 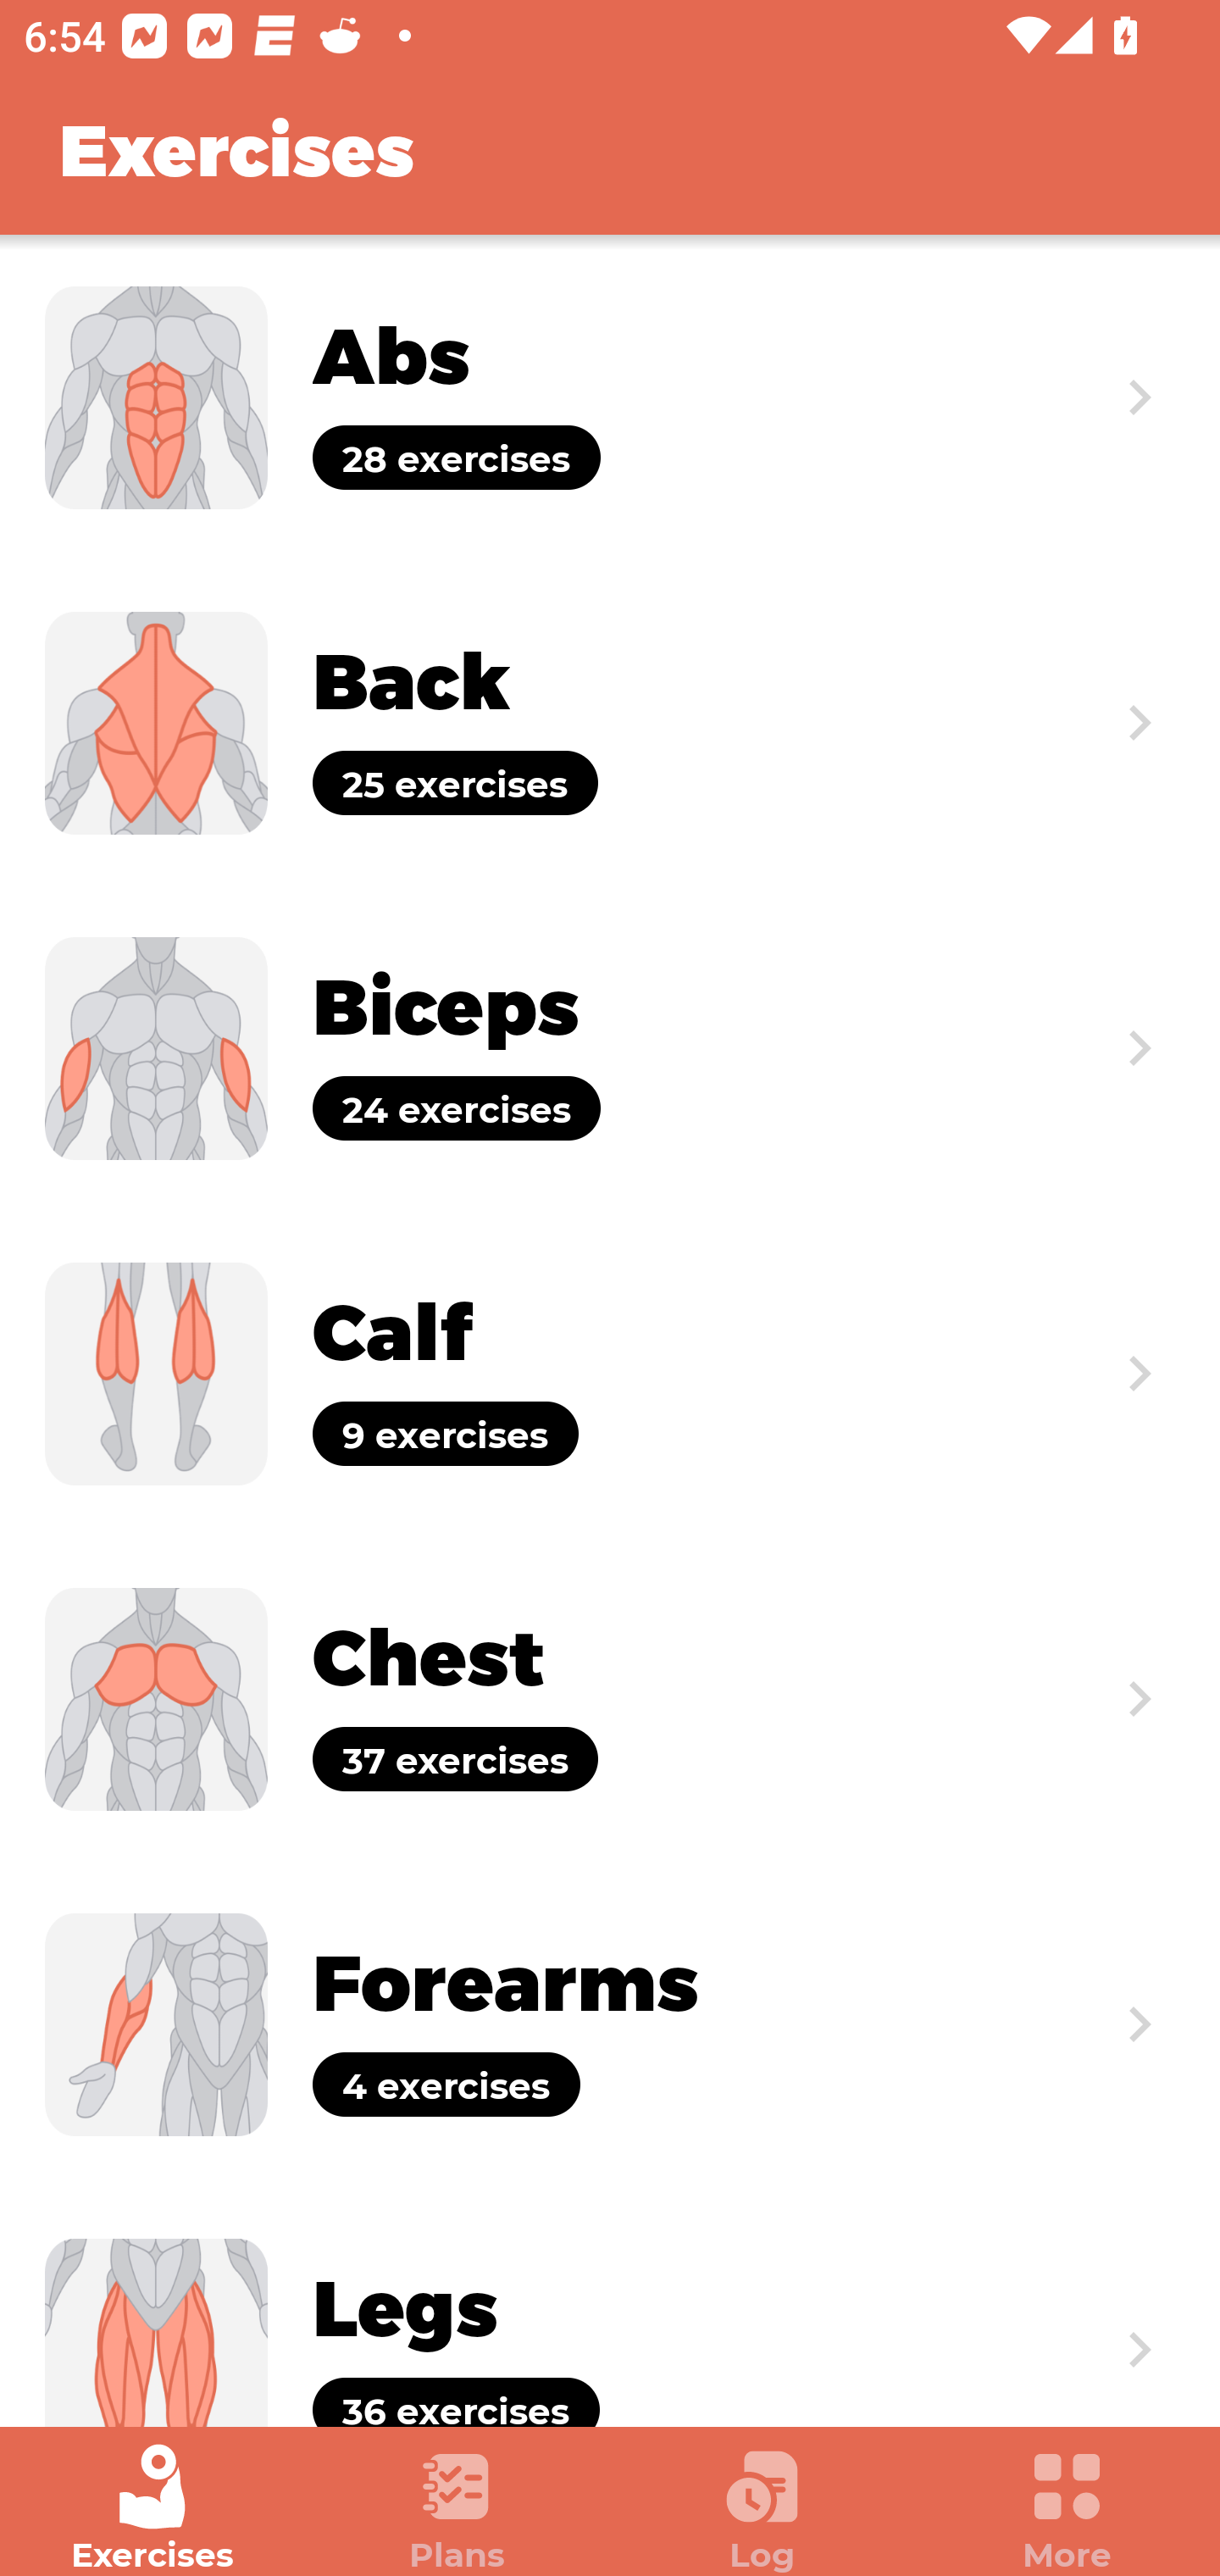 I want to click on More, so click(x=1067, y=2508).